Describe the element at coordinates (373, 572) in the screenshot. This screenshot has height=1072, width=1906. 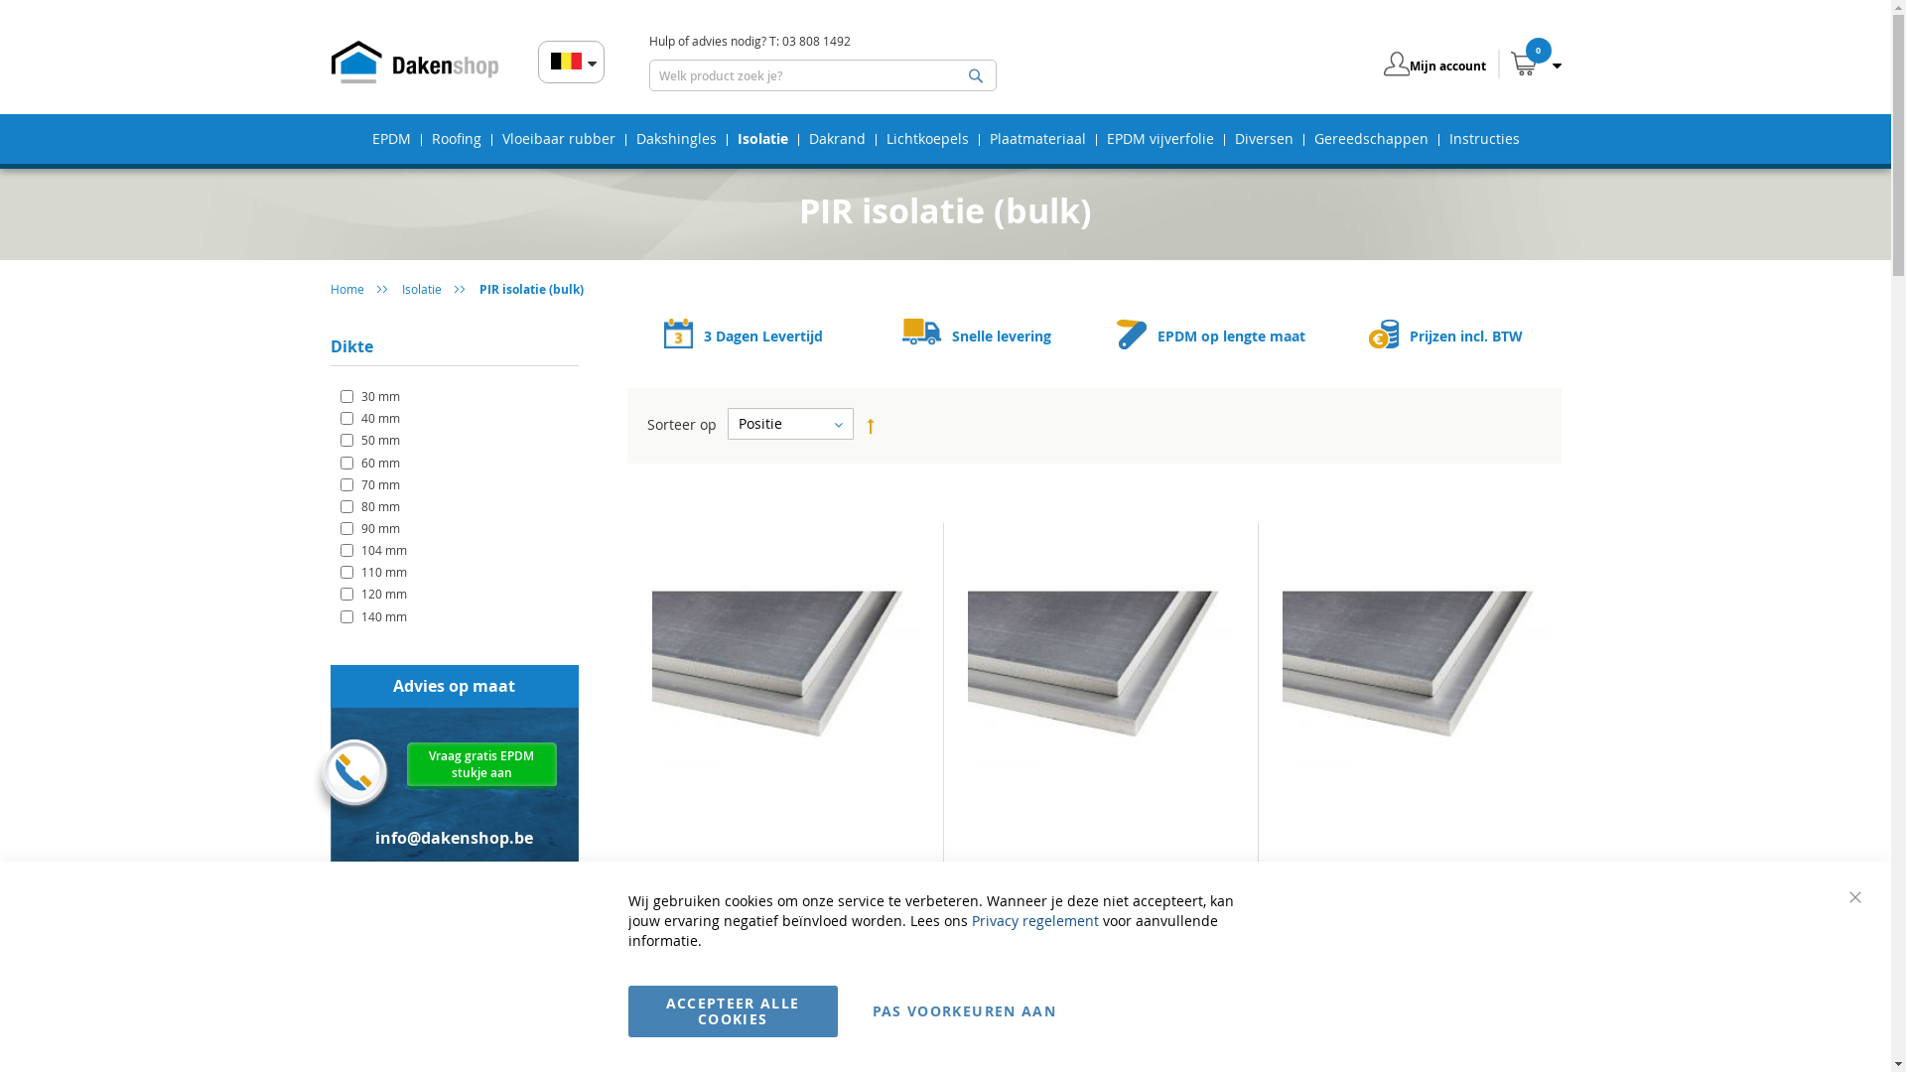
I see `110 mm` at that location.